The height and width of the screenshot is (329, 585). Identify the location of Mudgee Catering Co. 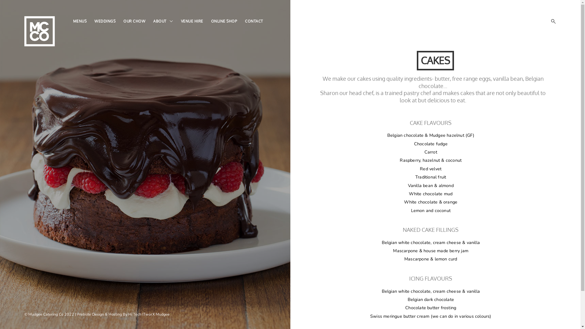
(27, 121).